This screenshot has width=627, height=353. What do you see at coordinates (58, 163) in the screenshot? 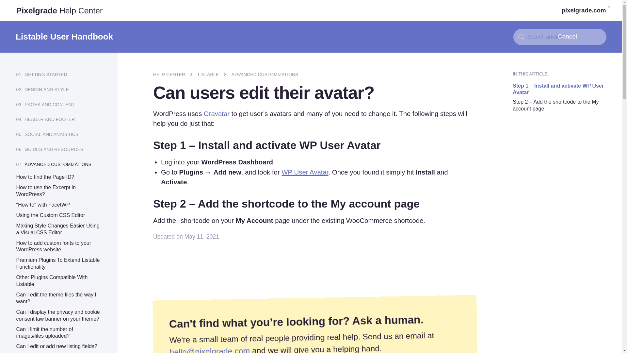
I see `Advanced Customizations` at bounding box center [58, 163].